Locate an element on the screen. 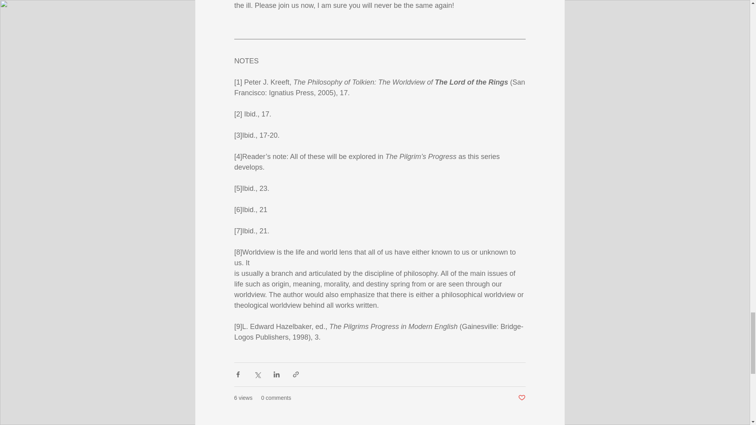  Post not marked as liked is located at coordinates (521, 398).